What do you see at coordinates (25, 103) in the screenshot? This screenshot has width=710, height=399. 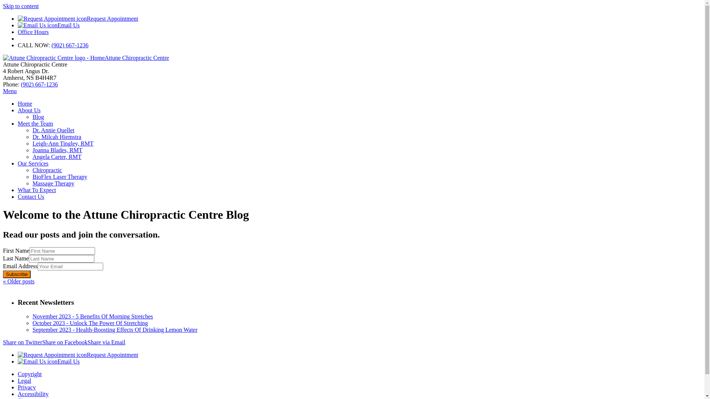 I see `Home` at bounding box center [25, 103].